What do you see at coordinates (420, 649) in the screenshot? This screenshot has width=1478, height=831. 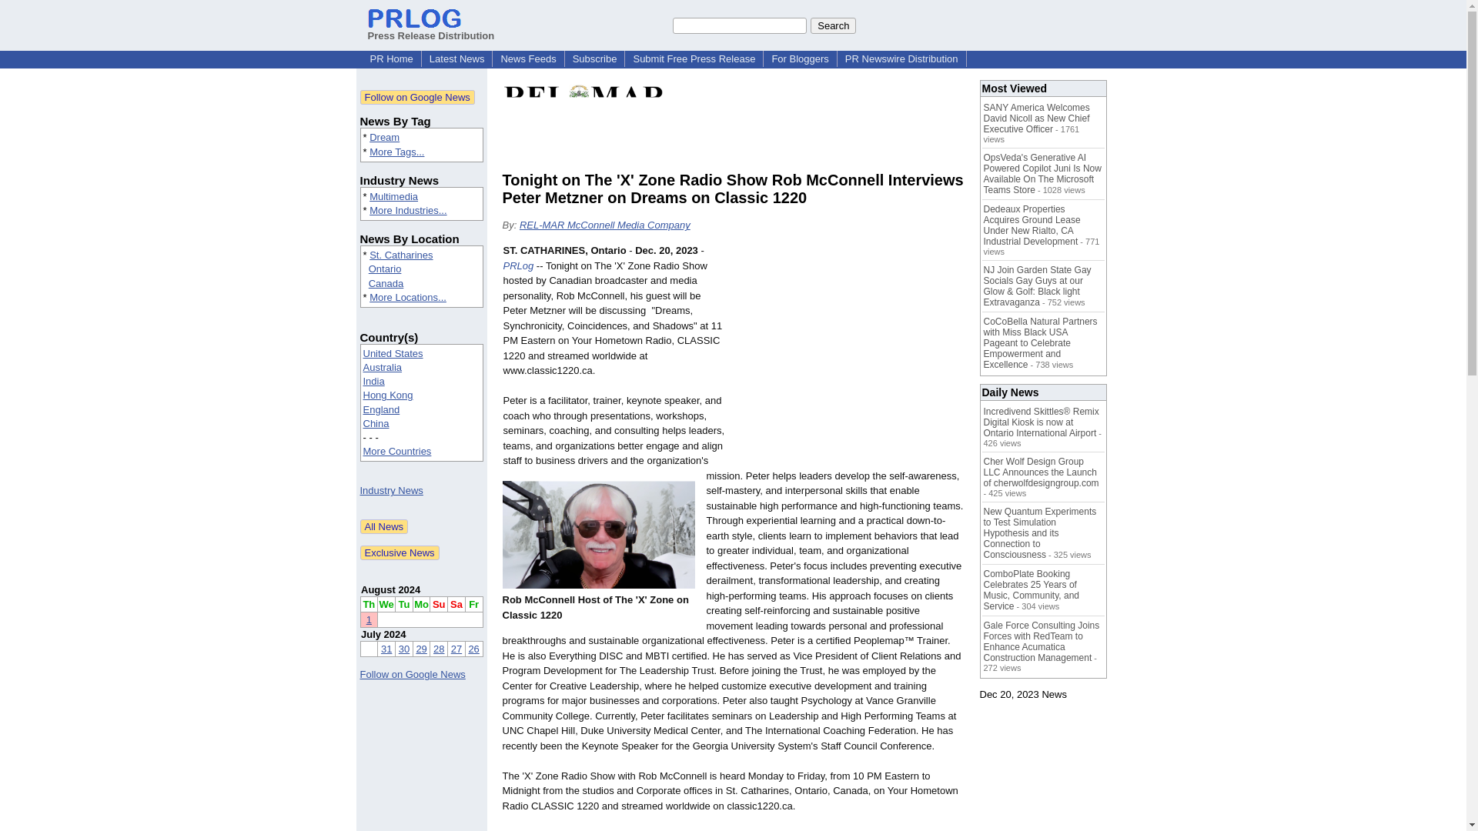 I see `29` at bounding box center [420, 649].